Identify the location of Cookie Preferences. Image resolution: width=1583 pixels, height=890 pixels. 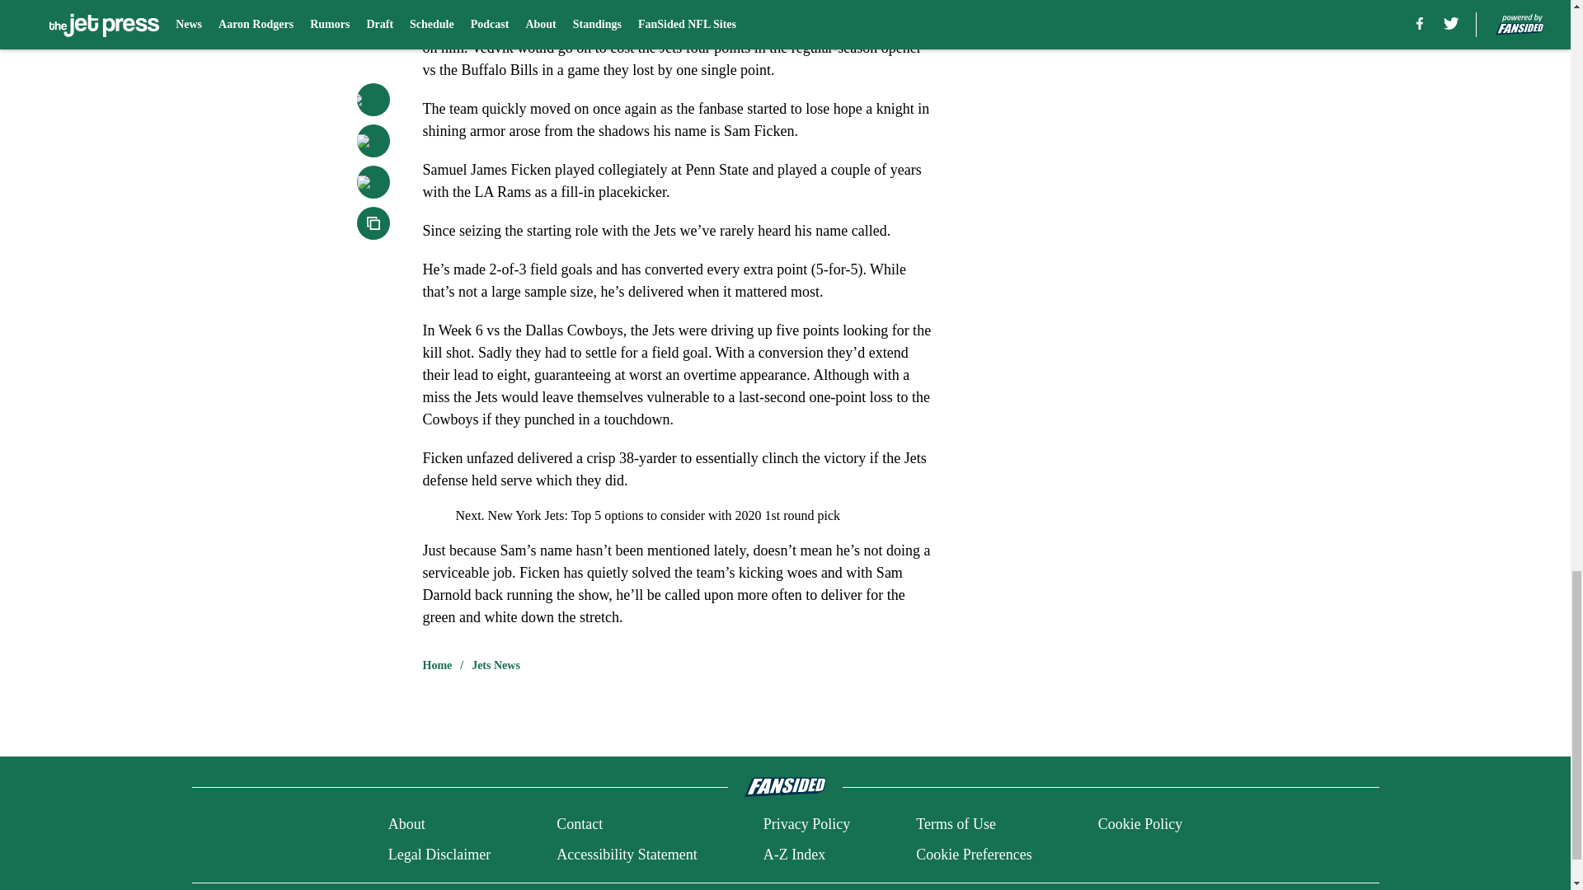
(974, 854).